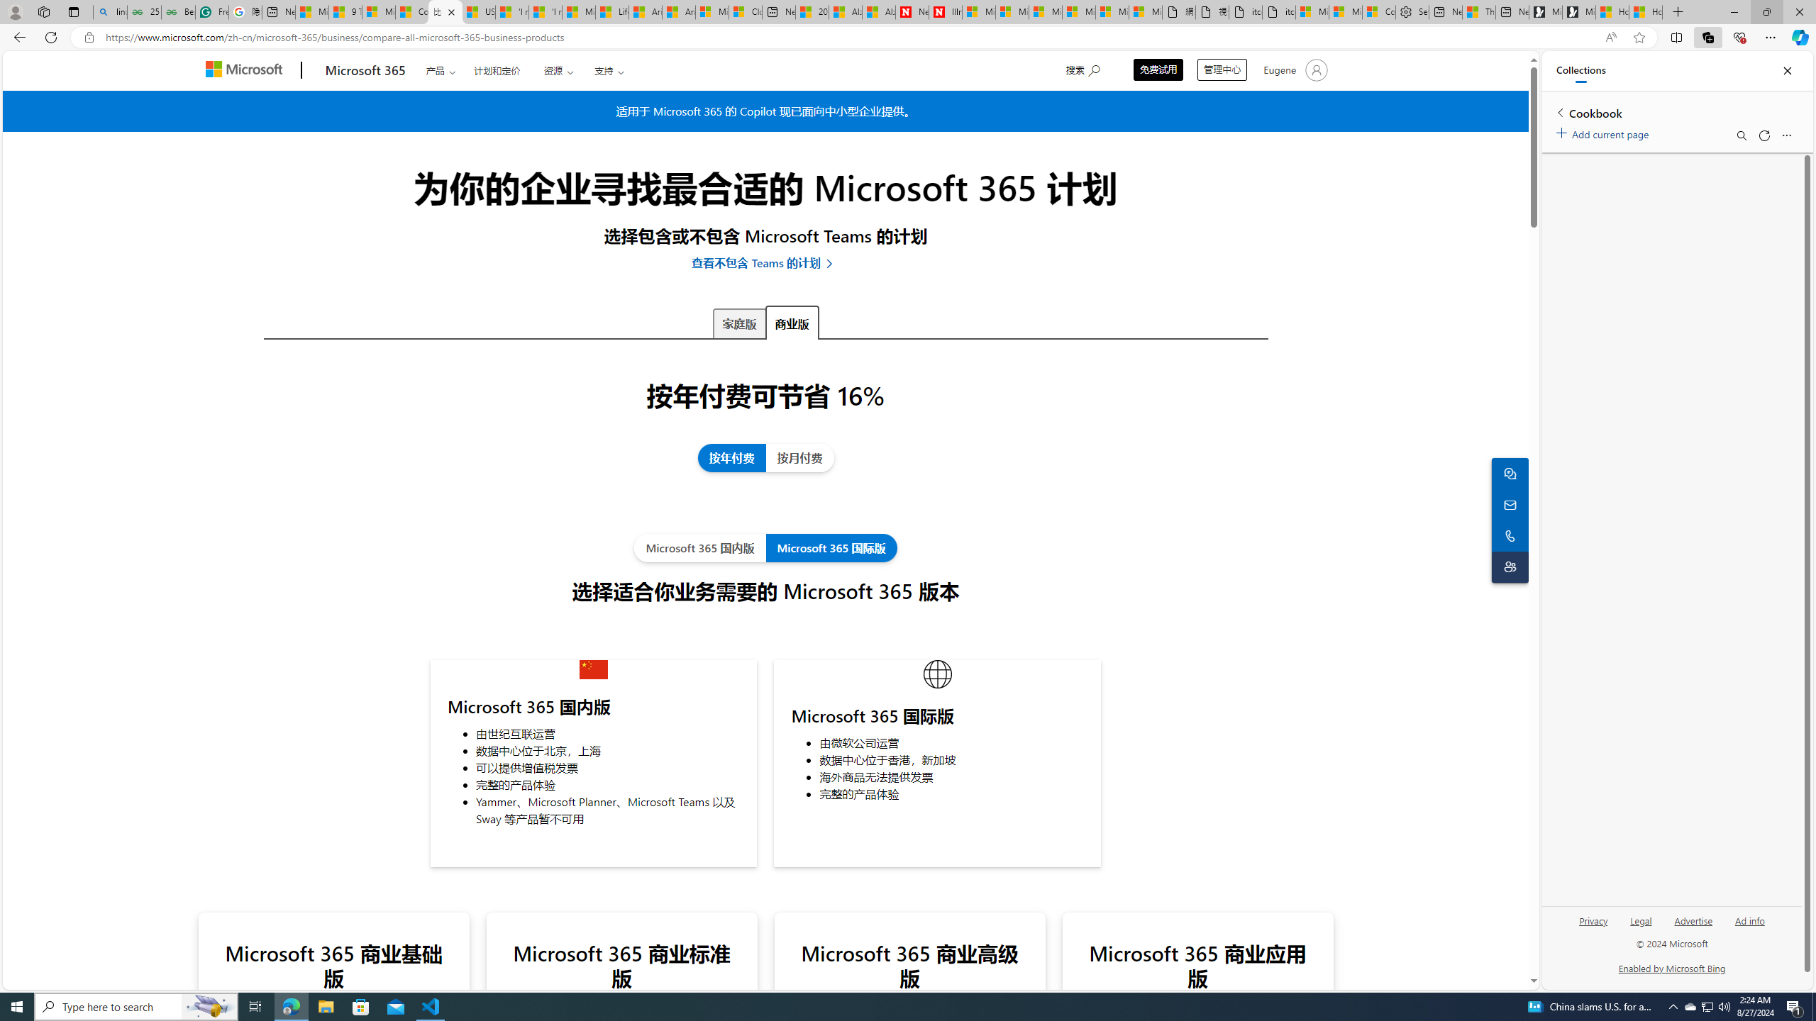  What do you see at coordinates (1646, 12) in the screenshot?
I see `How to Use a TV as a Computer Monitor` at bounding box center [1646, 12].